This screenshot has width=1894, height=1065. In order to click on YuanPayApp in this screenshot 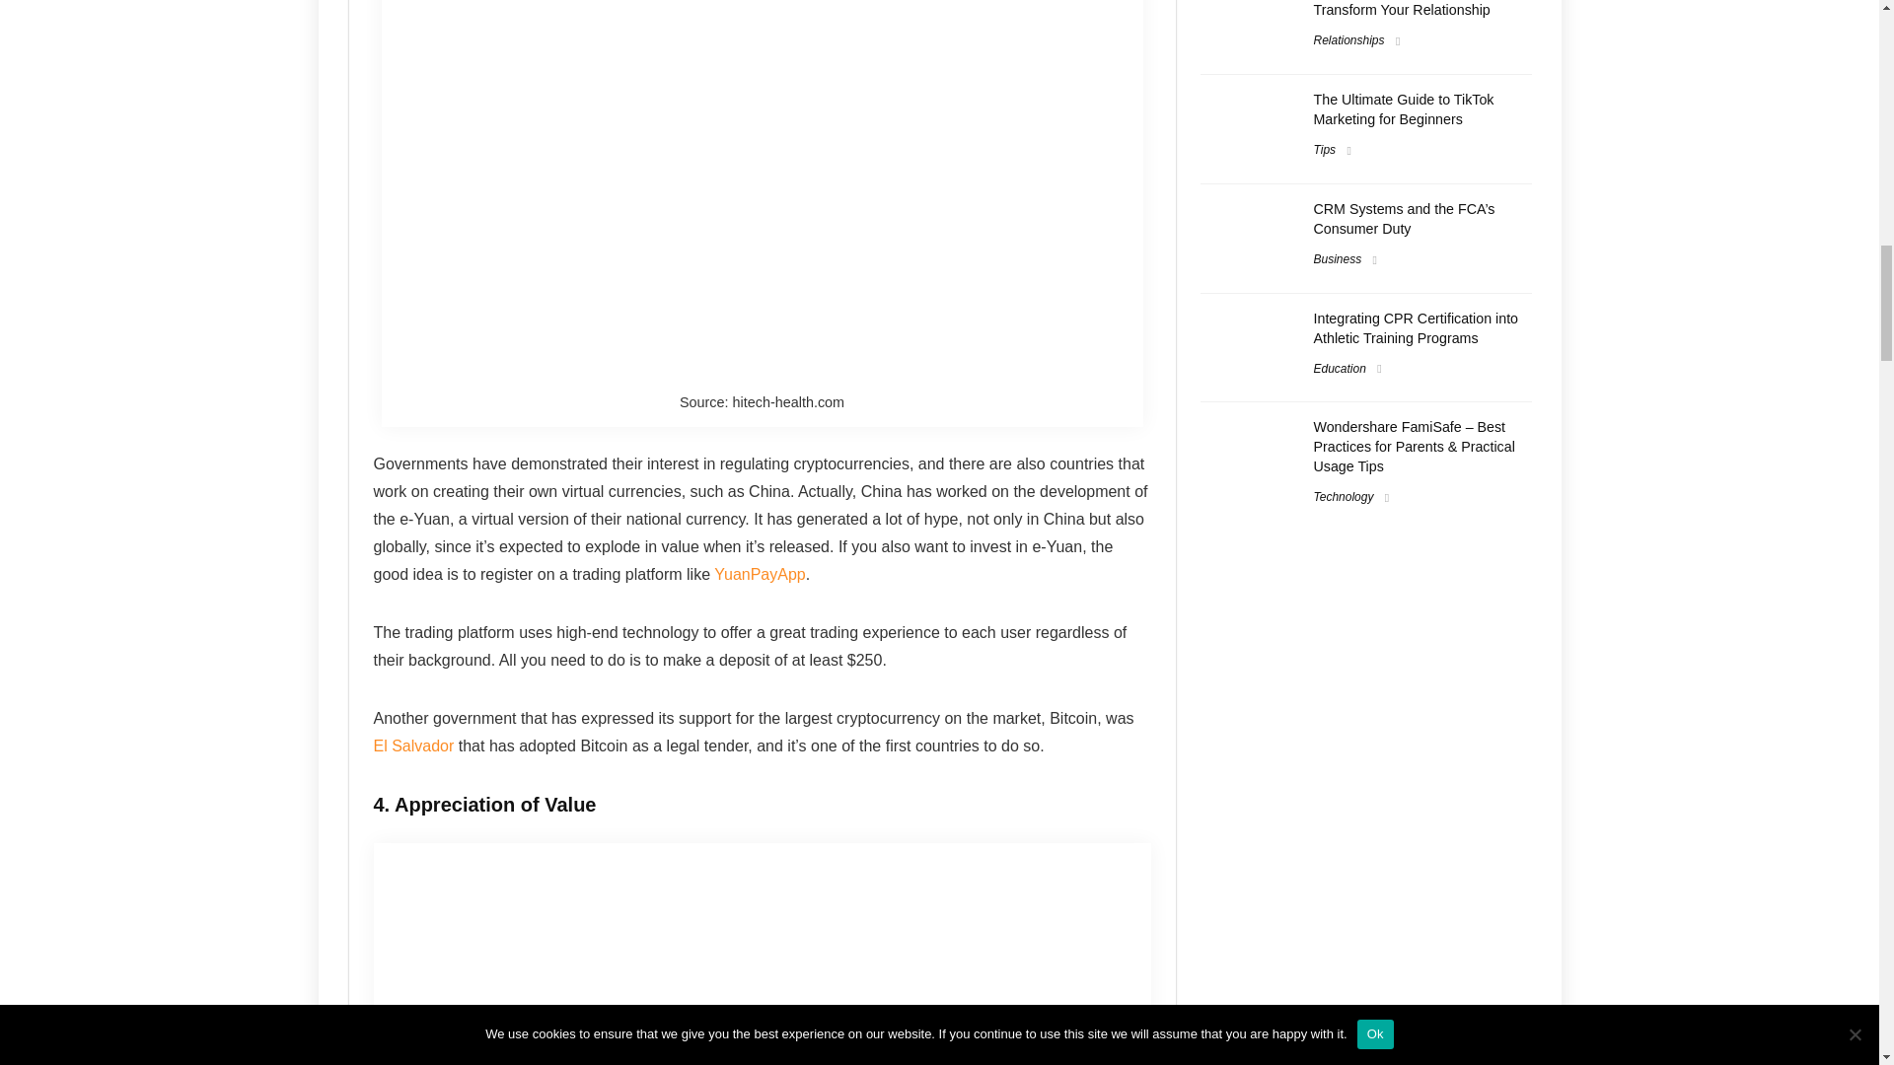, I will do `click(760, 574)`.